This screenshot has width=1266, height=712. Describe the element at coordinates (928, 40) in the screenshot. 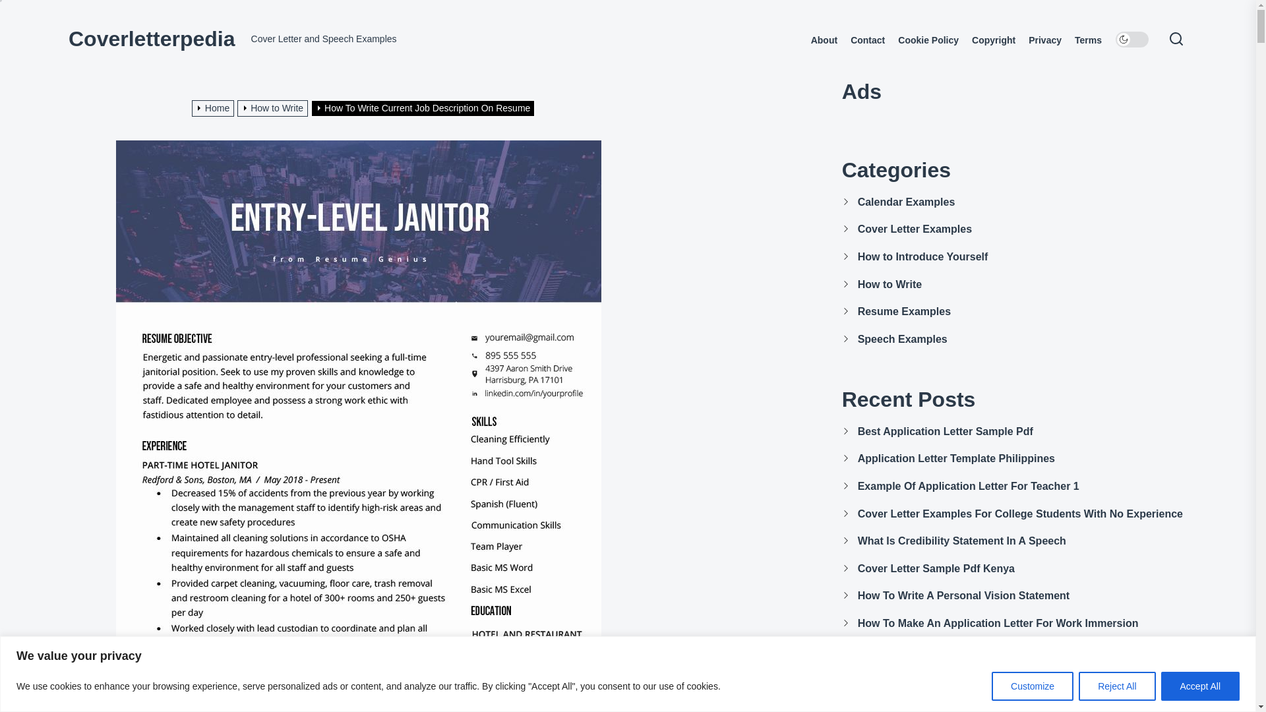

I see `Cookie Policy` at that location.